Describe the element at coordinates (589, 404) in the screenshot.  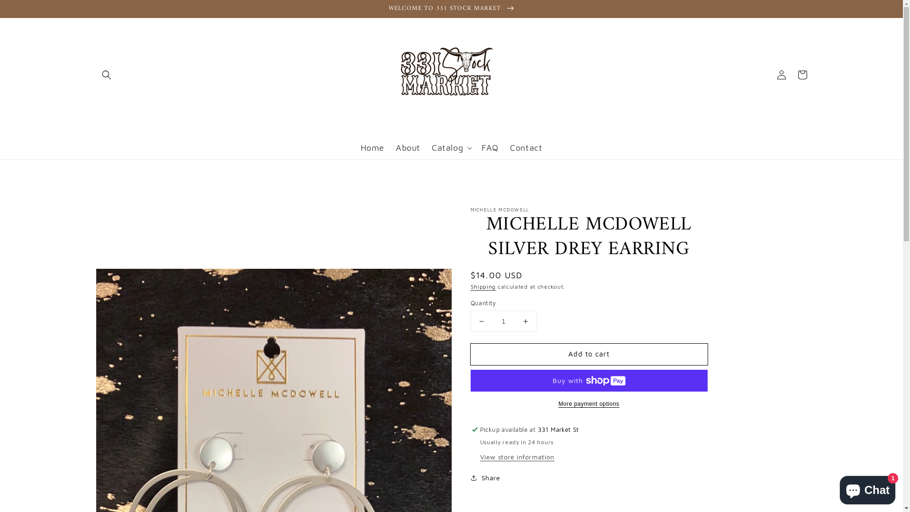
I see `More payment options` at that location.